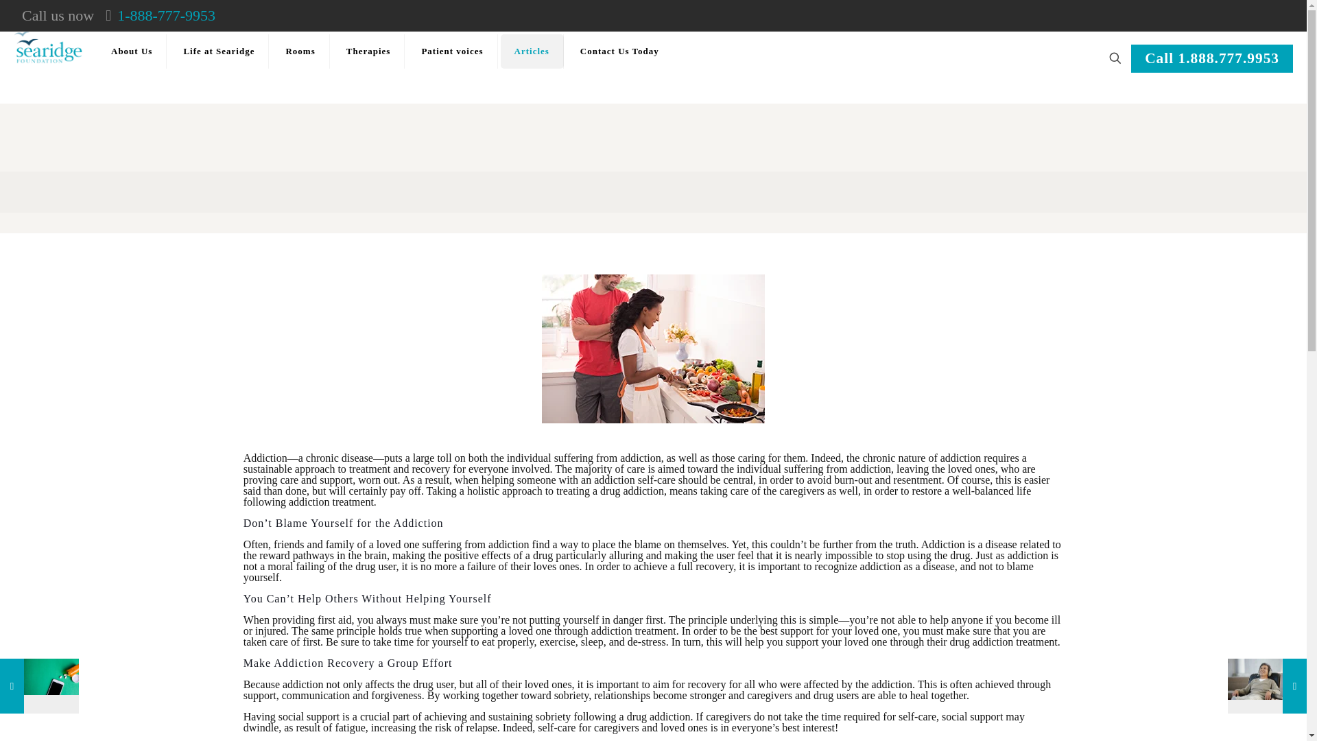 This screenshot has height=741, width=1317. I want to click on Rooms, so click(300, 51).